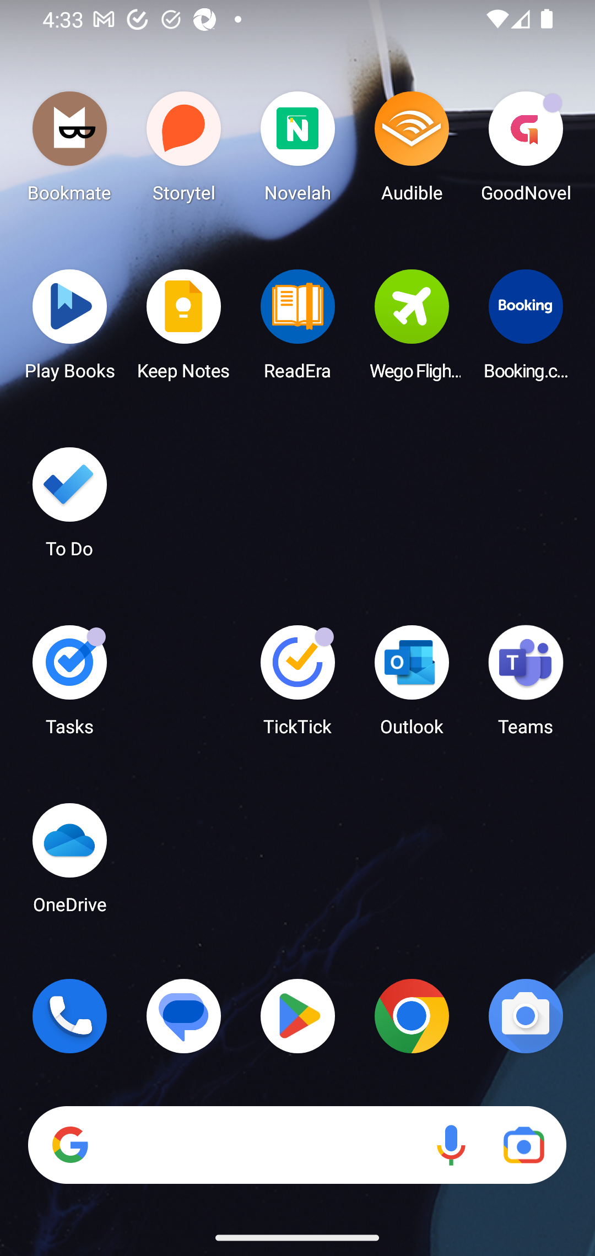 The width and height of the screenshot is (595, 1256). I want to click on Booking.com, so click(526, 329).